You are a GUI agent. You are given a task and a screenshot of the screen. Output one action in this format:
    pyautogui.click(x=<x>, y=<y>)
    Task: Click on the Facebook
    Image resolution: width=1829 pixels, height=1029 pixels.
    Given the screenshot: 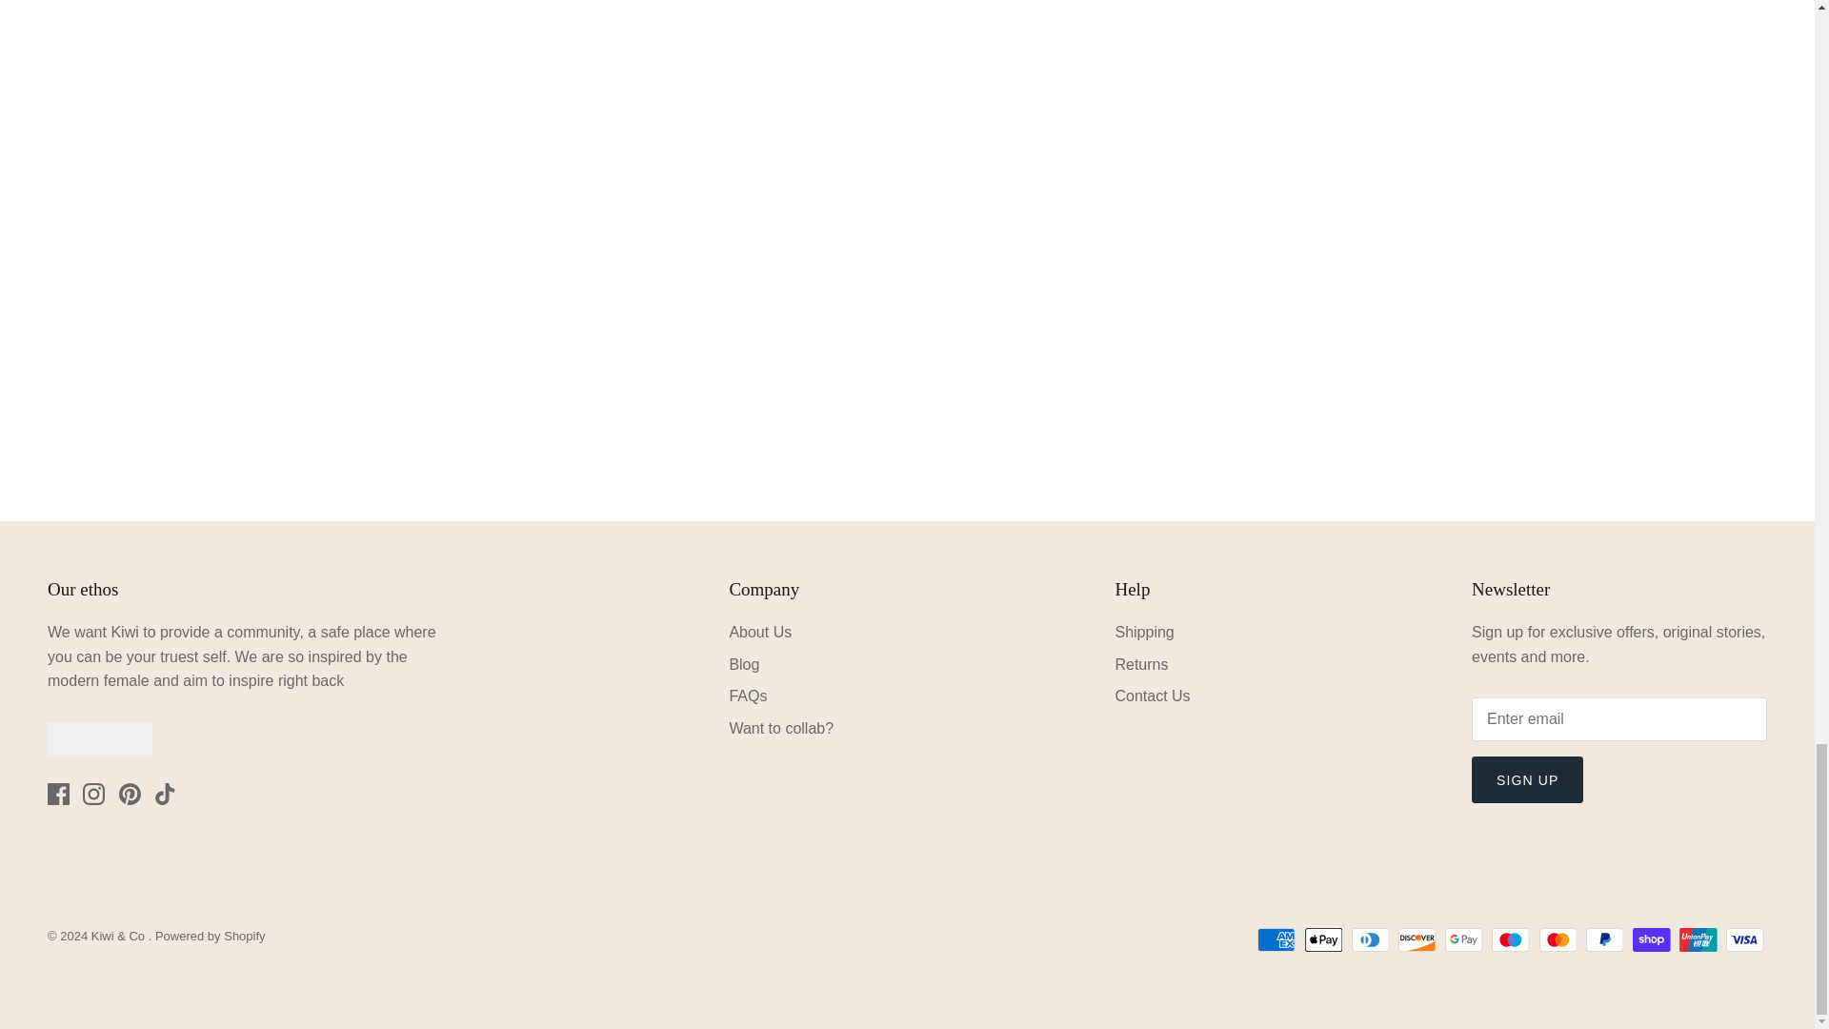 What is the action you would take?
    pyautogui.click(x=57, y=793)
    